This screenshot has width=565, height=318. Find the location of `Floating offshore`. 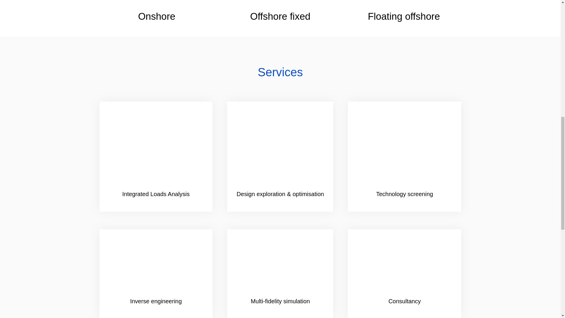

Floating offshore is located at coordinates (404, 5).